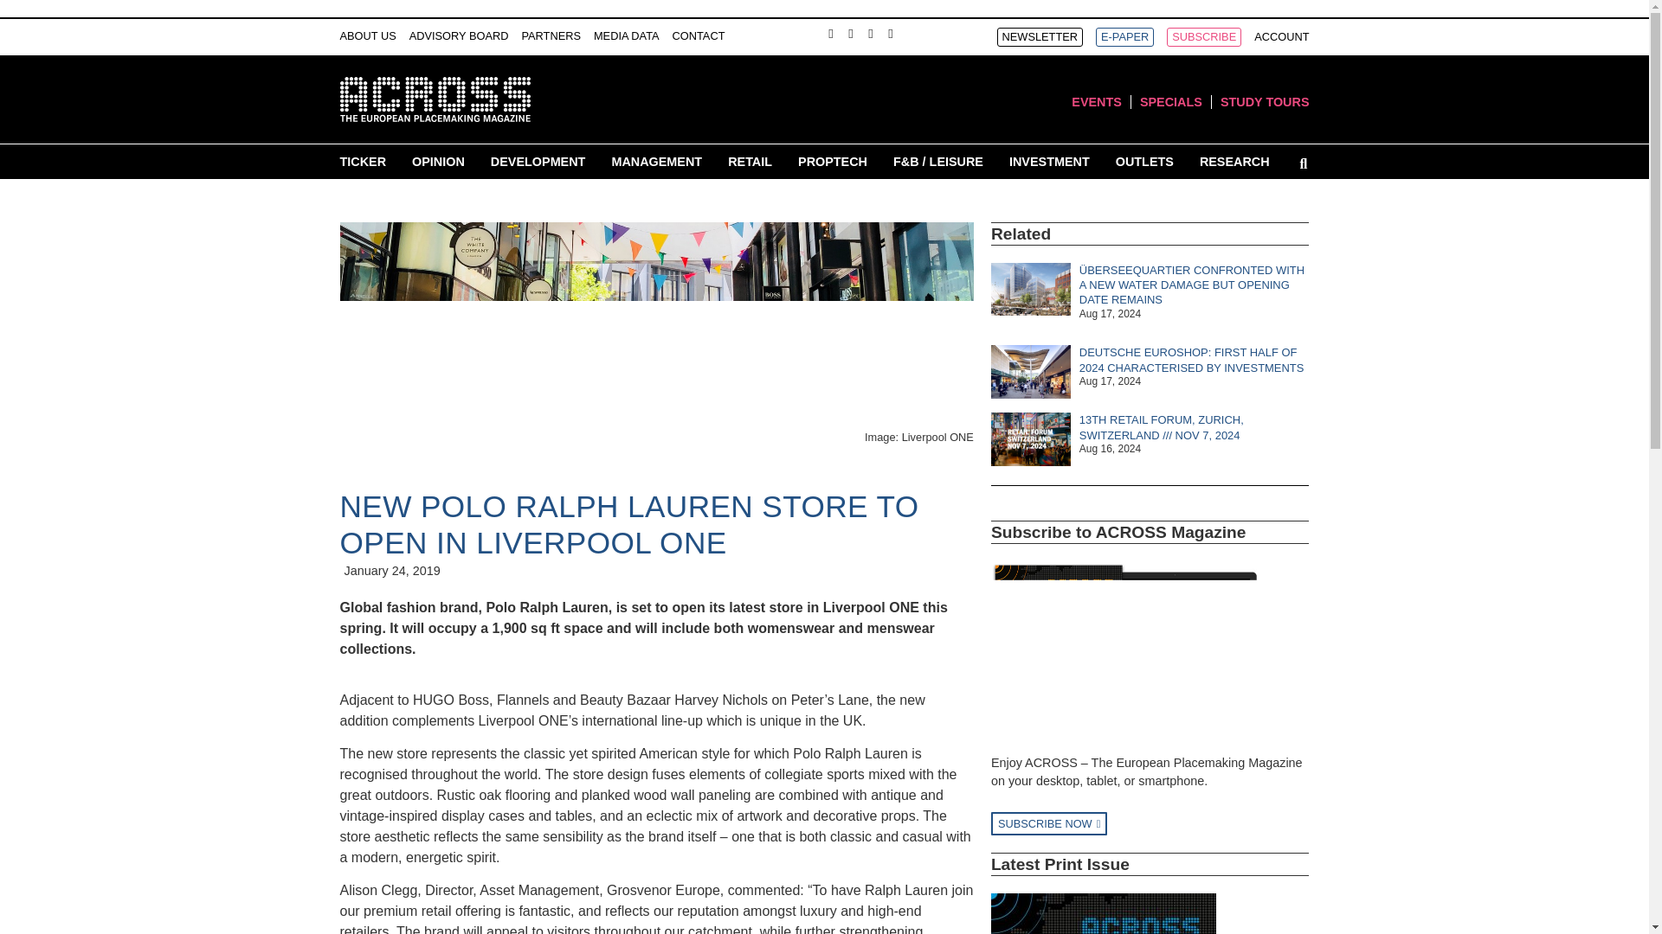  Describe the element at coordinates (1203, 37) in the screenshot. I see `SUBSCRIBE` at that location.